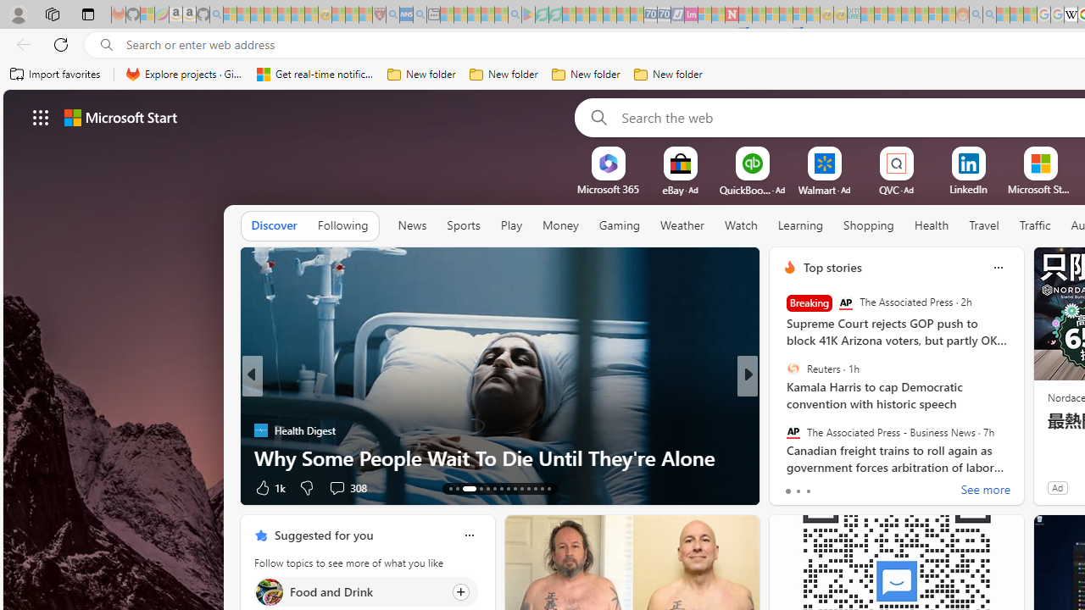 This screenshot has width=1085, height=610. I want to click on Top stories, so click(832, 267).